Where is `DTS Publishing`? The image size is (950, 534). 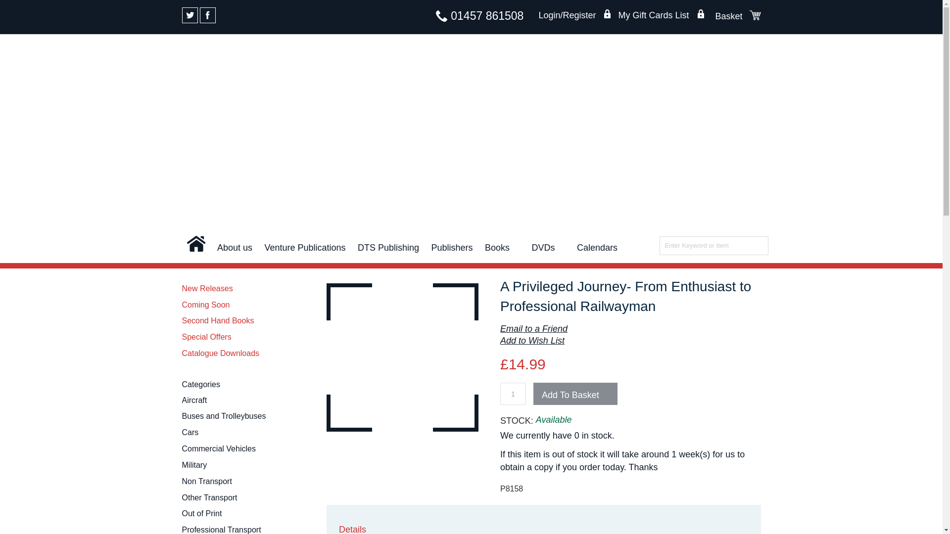
DTS Publishing is located at coordinates (388, 249).